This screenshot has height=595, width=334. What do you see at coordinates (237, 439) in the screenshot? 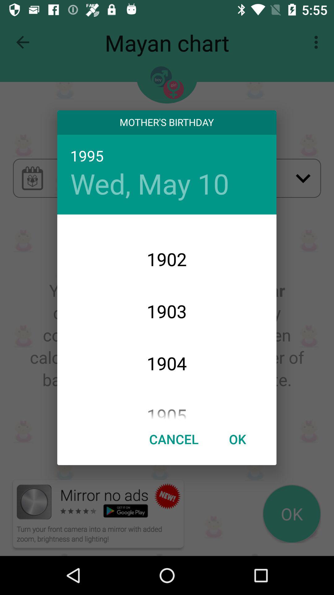
I see `flip until the ok item` at bounding box center [237, 439].